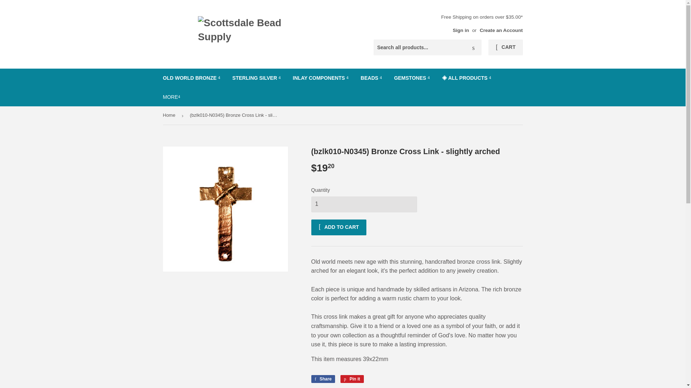  Describe the element at coordinates (323, 379) in the screenshot. I see `Share on Facebook` at that location.